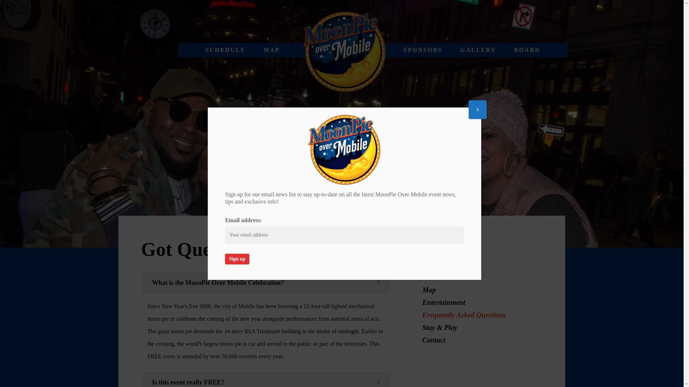 The width and height of the screenshot is (689, 387). What do you see at coordinates (527, 50) in the screenshot?
I see `BOARD` at bounding box center [527, 50].